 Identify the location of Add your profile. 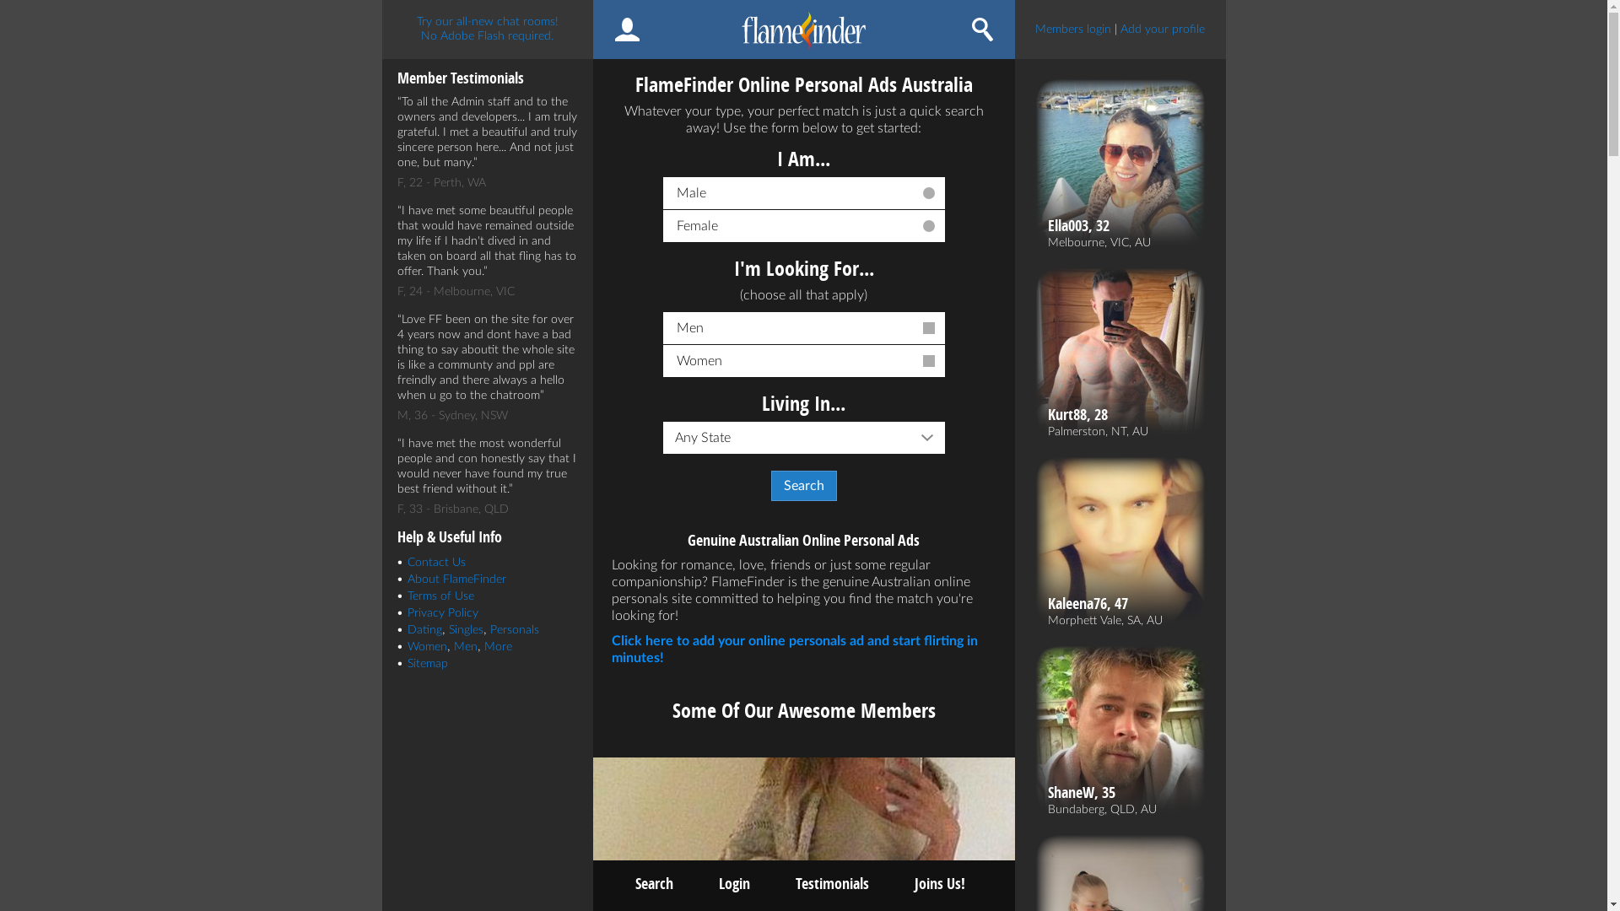
(1163, 30).